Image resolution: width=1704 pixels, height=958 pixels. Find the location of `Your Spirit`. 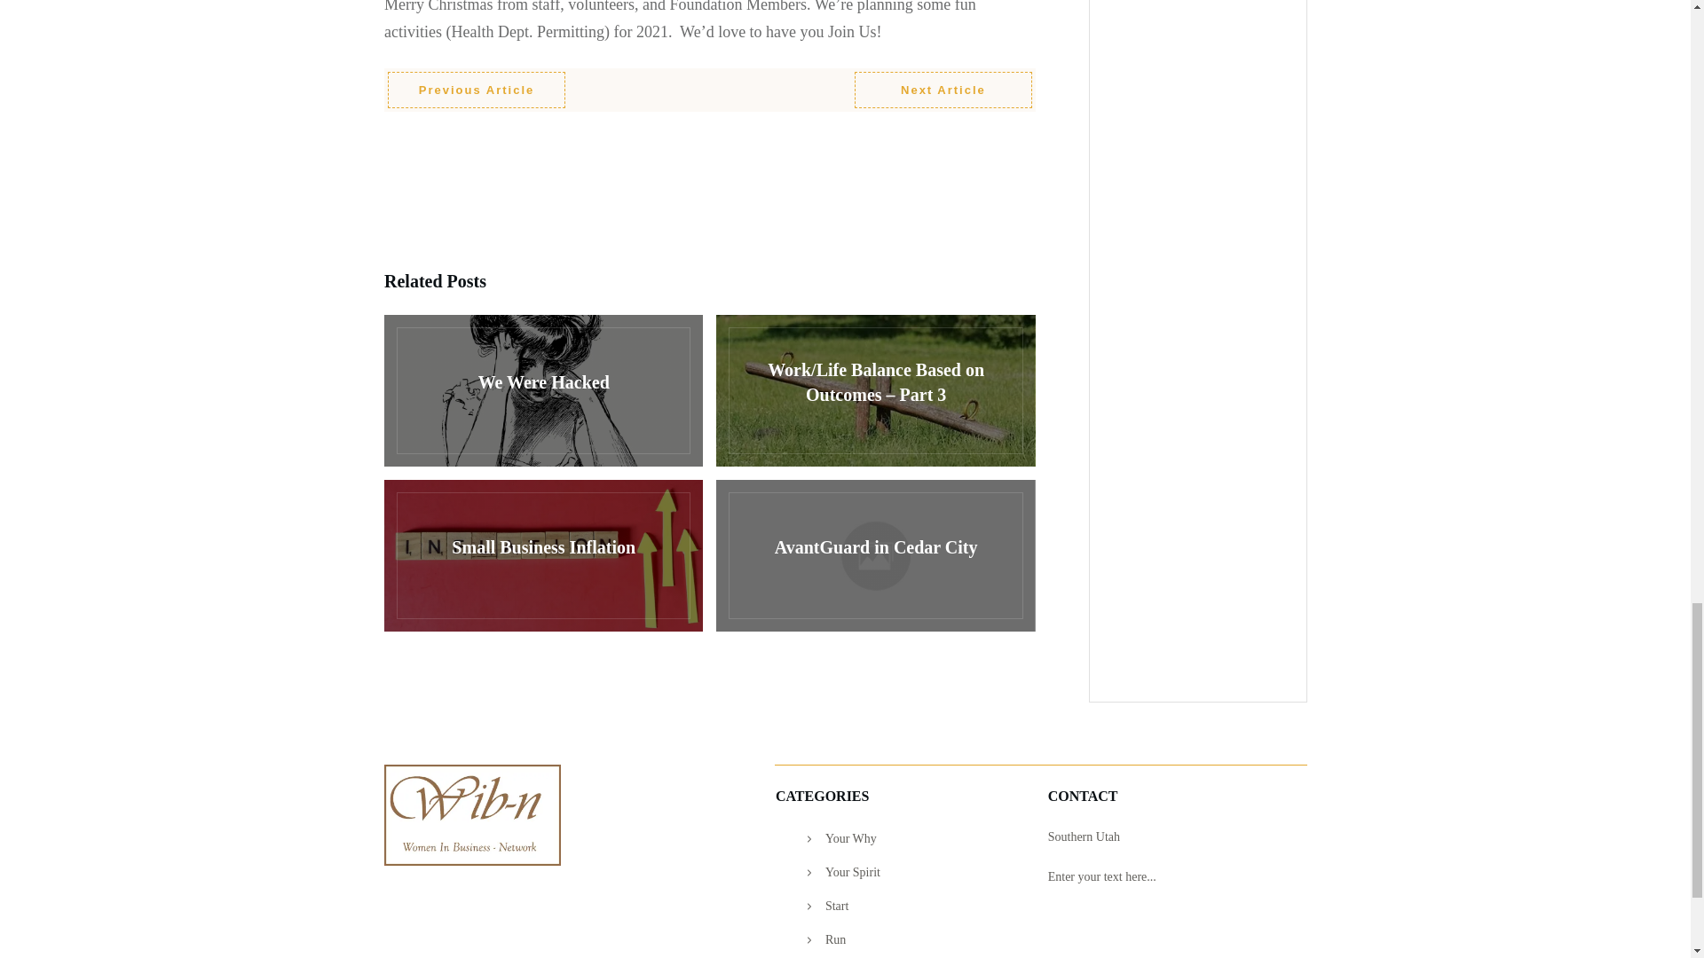

Your Spirit is located at coordinates (852, 873).